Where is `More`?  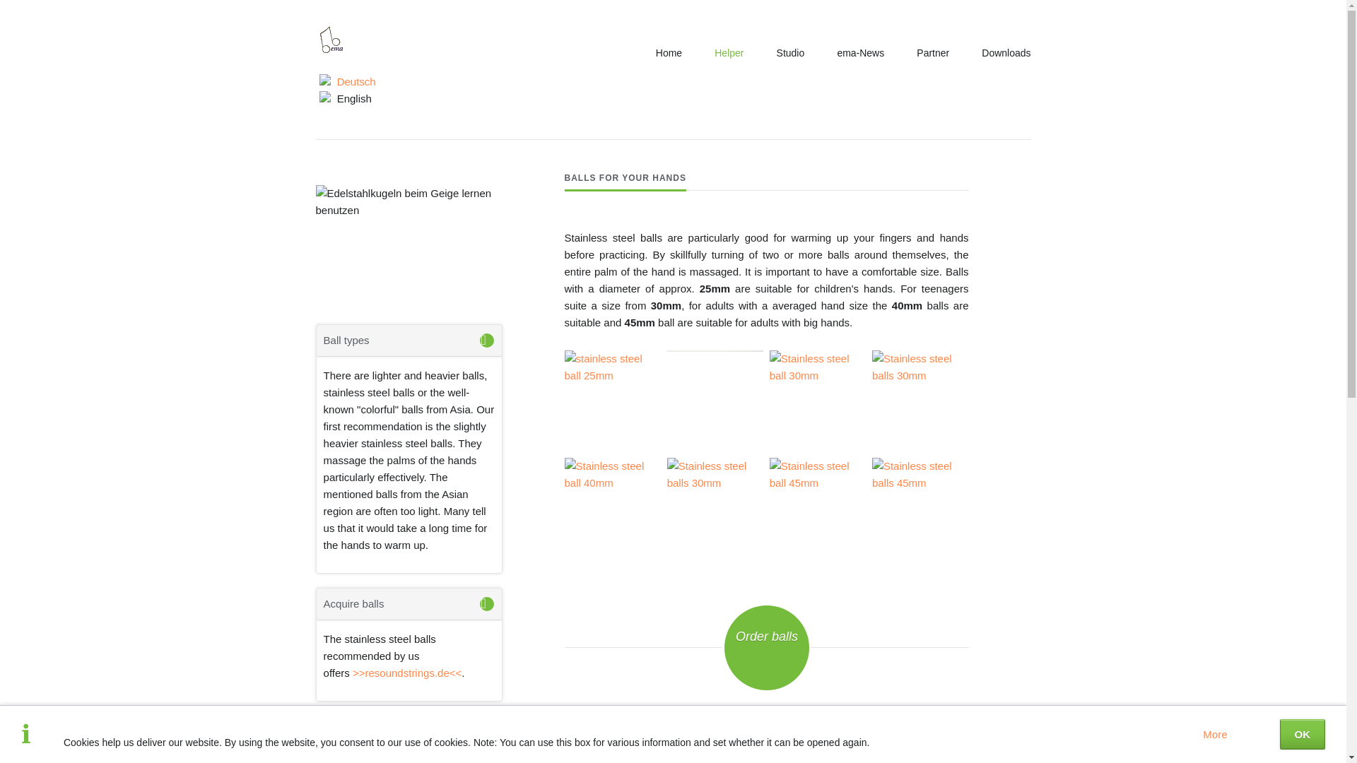
More is located at coordinates (1214, 734).